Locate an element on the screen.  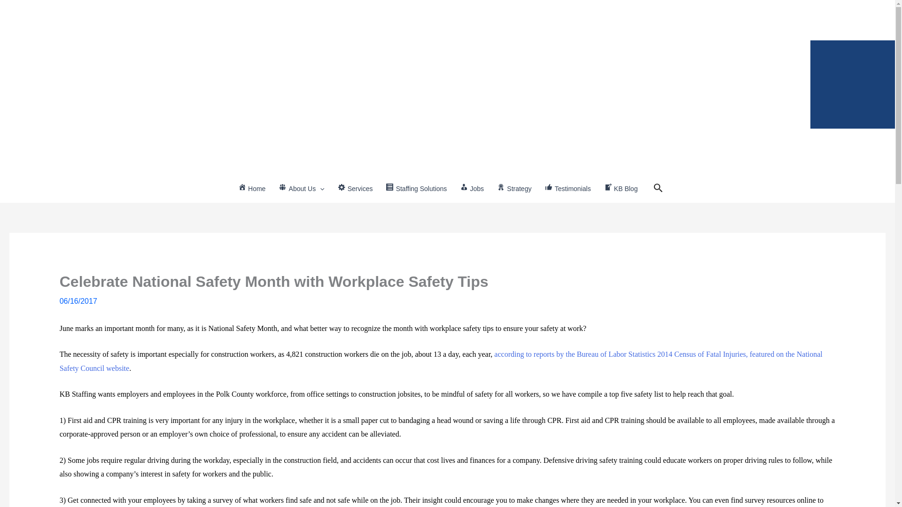
Services is located at coordinates (355, 189).